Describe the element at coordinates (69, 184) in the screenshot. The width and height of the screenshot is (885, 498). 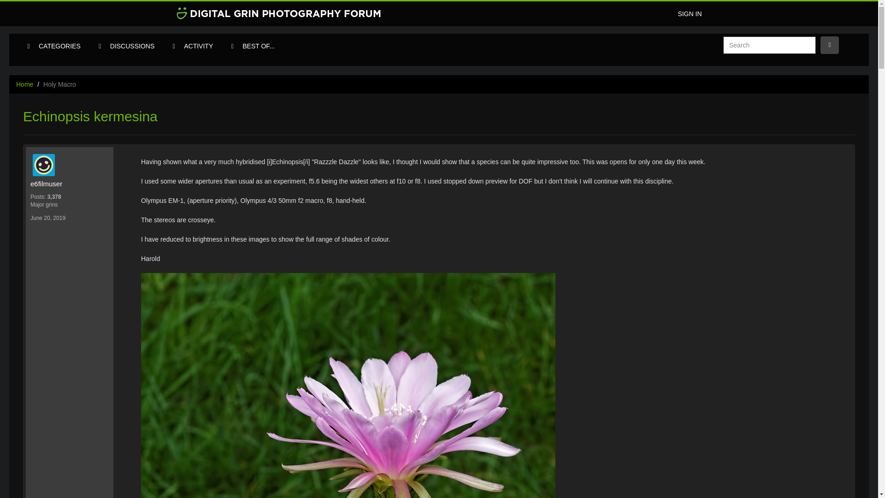
I see `e6filmuser` at that location.